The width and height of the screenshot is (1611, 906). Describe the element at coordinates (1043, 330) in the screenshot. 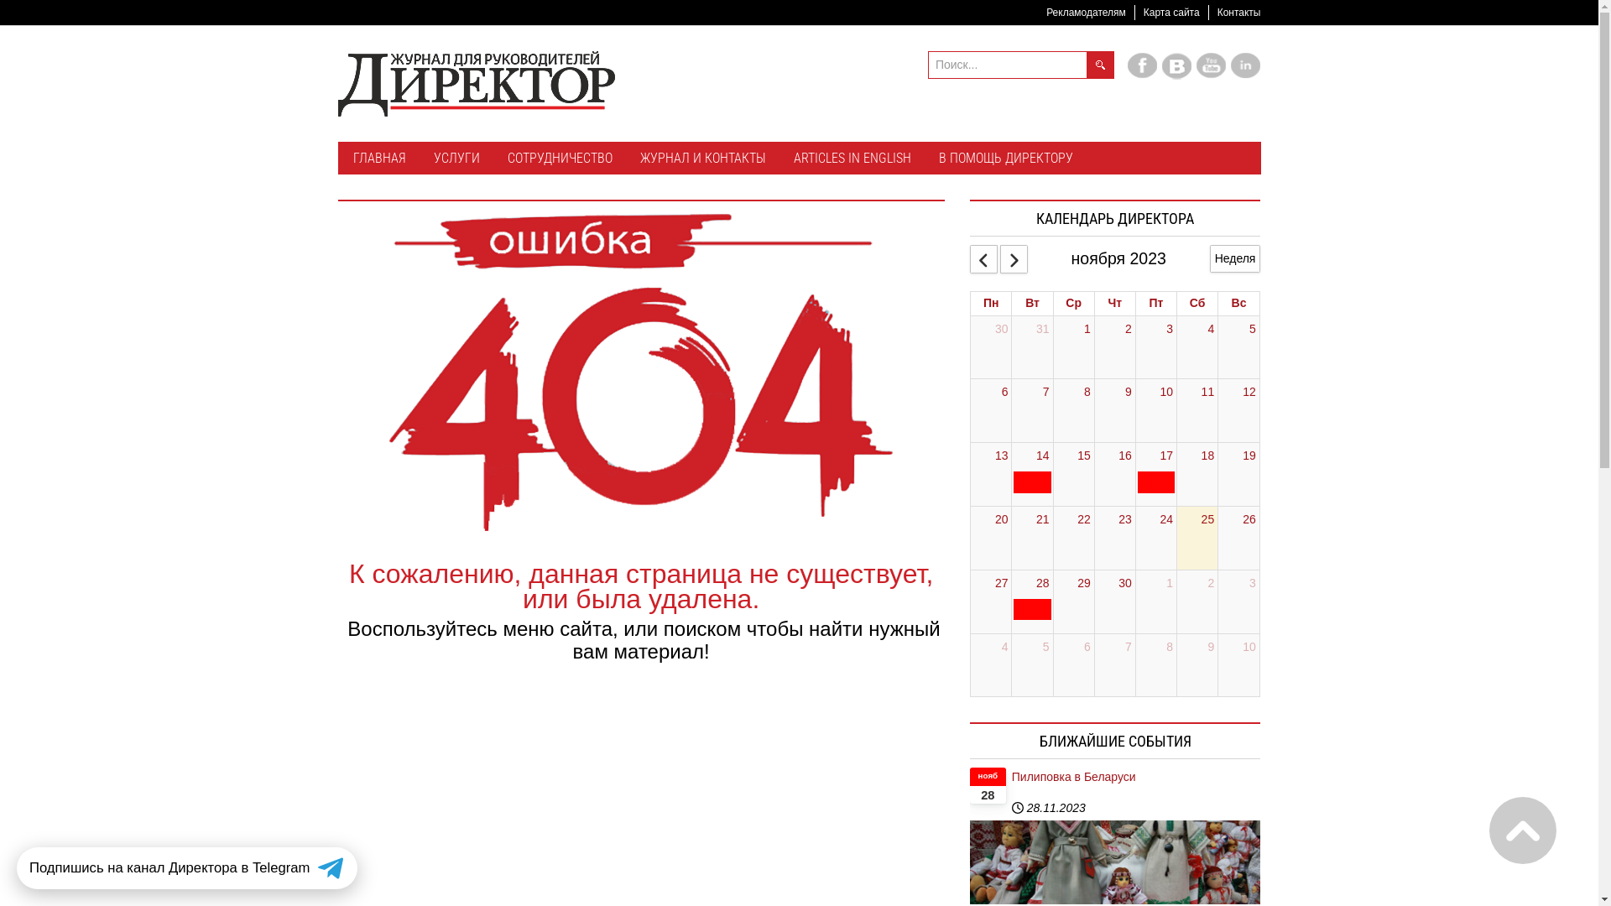

I see `31` at that location.